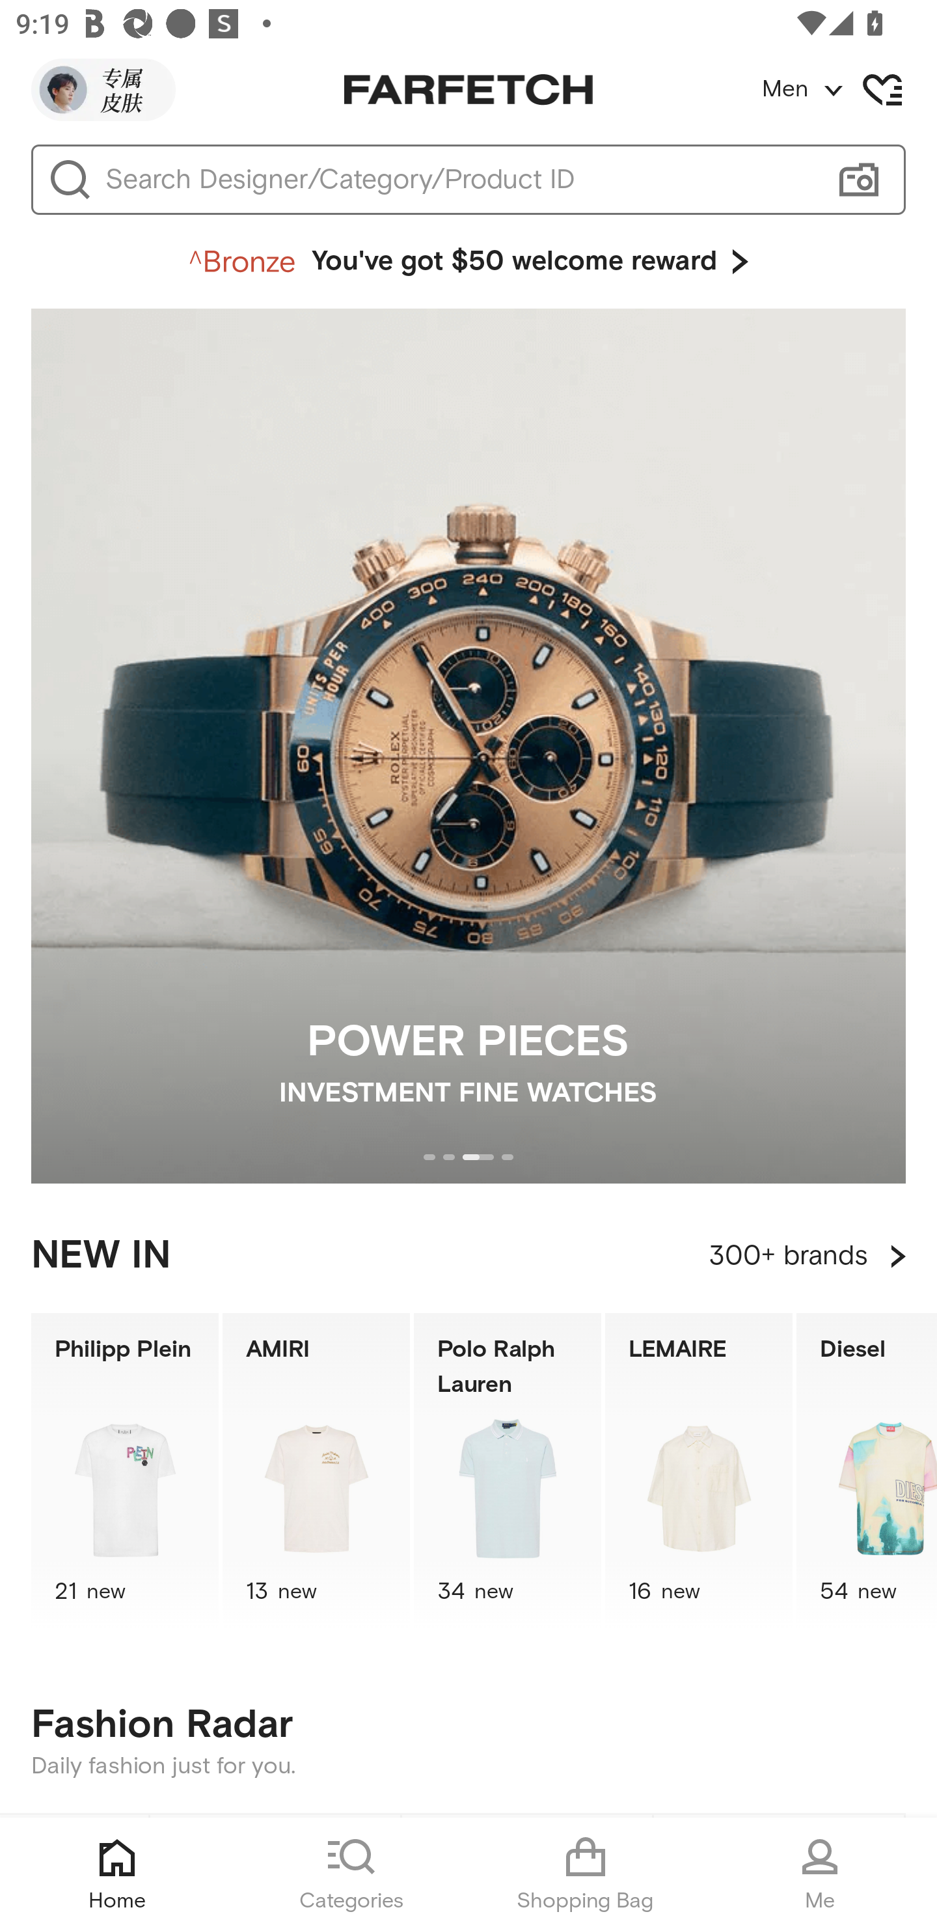  I want to click on Search Designer/Category/Product ID, so click(458, 180).